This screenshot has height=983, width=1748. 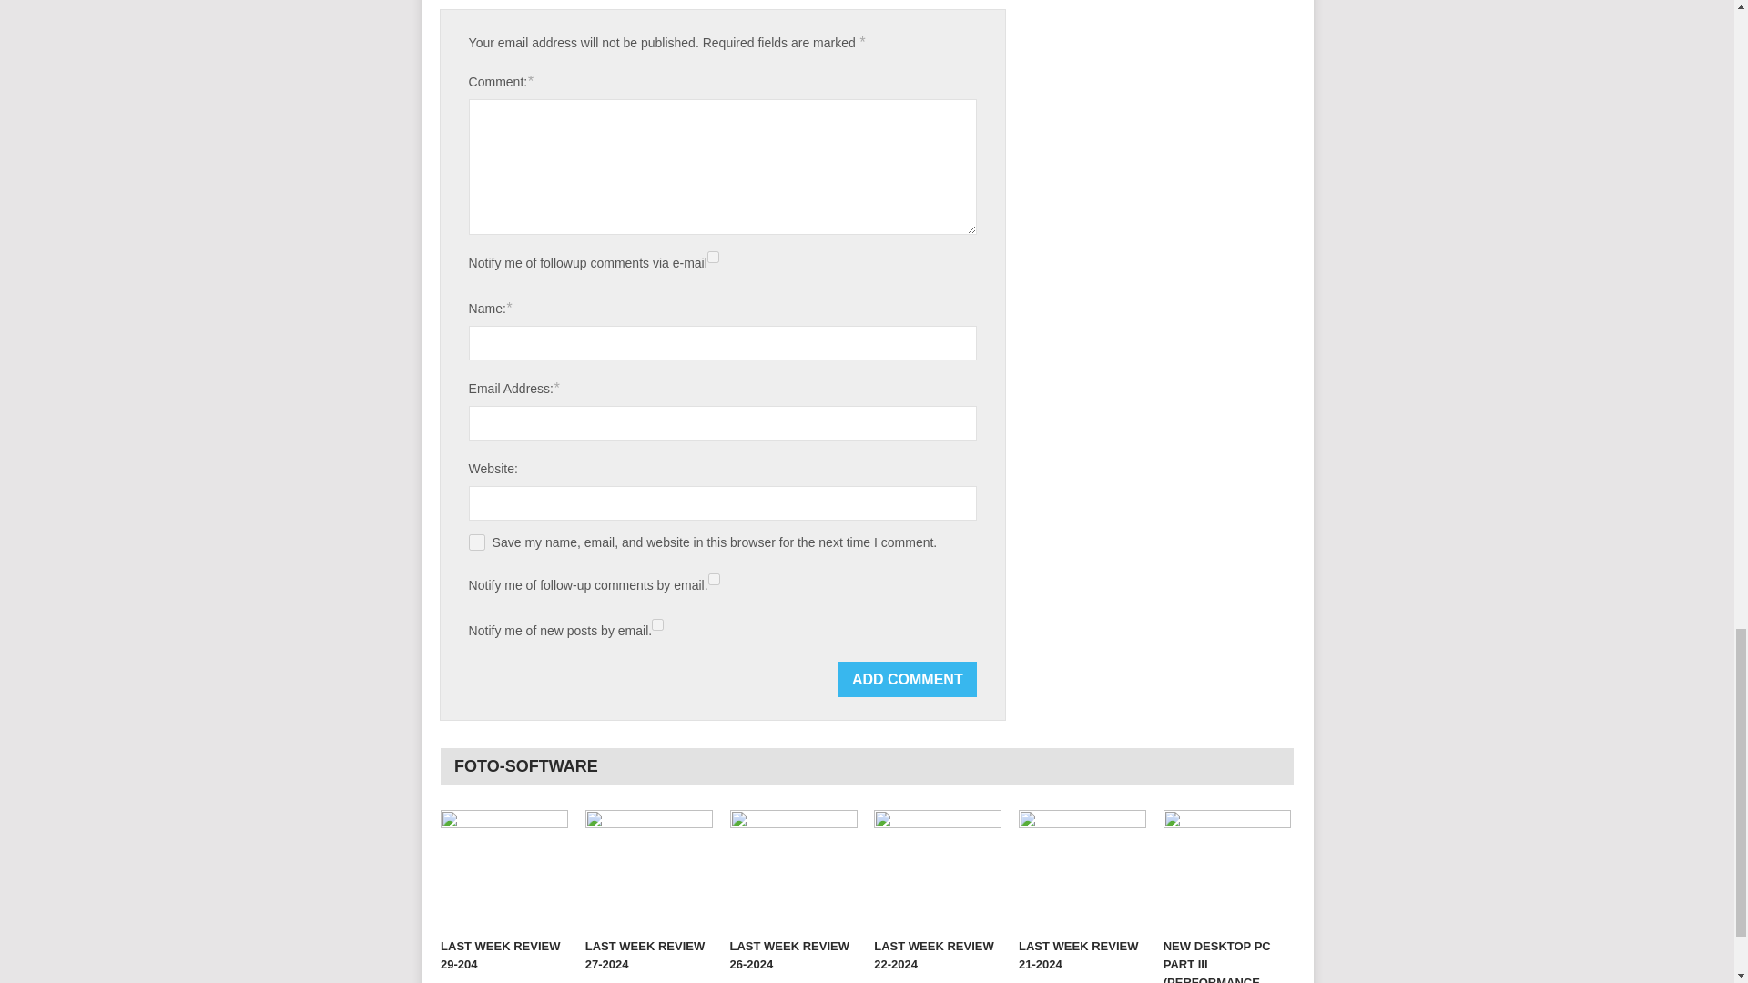 I want to click on subscribe, so click(x=714, y=579).